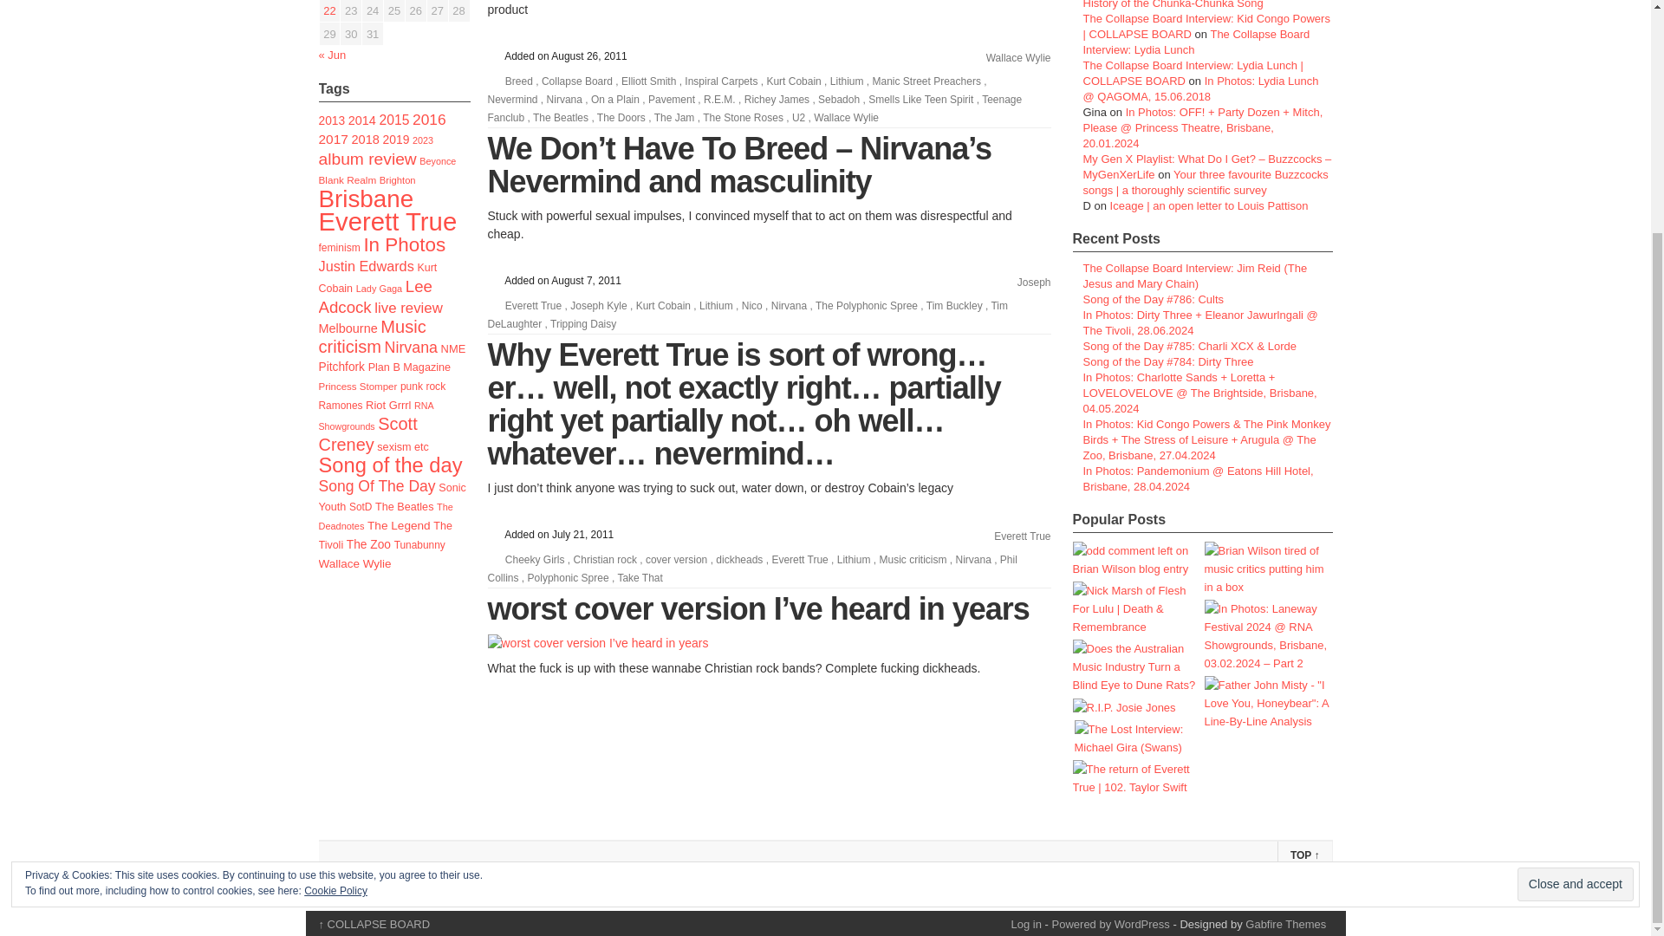 The image size is (1664, 936). What do you see at coordinates (1576, 585) in the screenshot?
I see `Close and accept` at bounding box center [1576, 585].